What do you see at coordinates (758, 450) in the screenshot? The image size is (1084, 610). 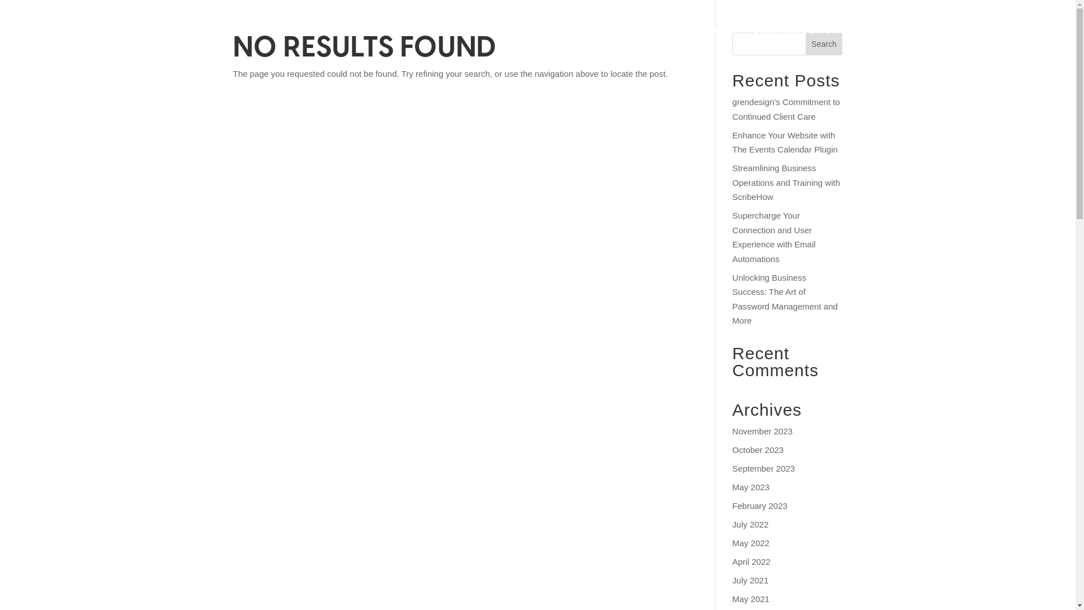 I see `October 2023` at bounding box center [758, 450].